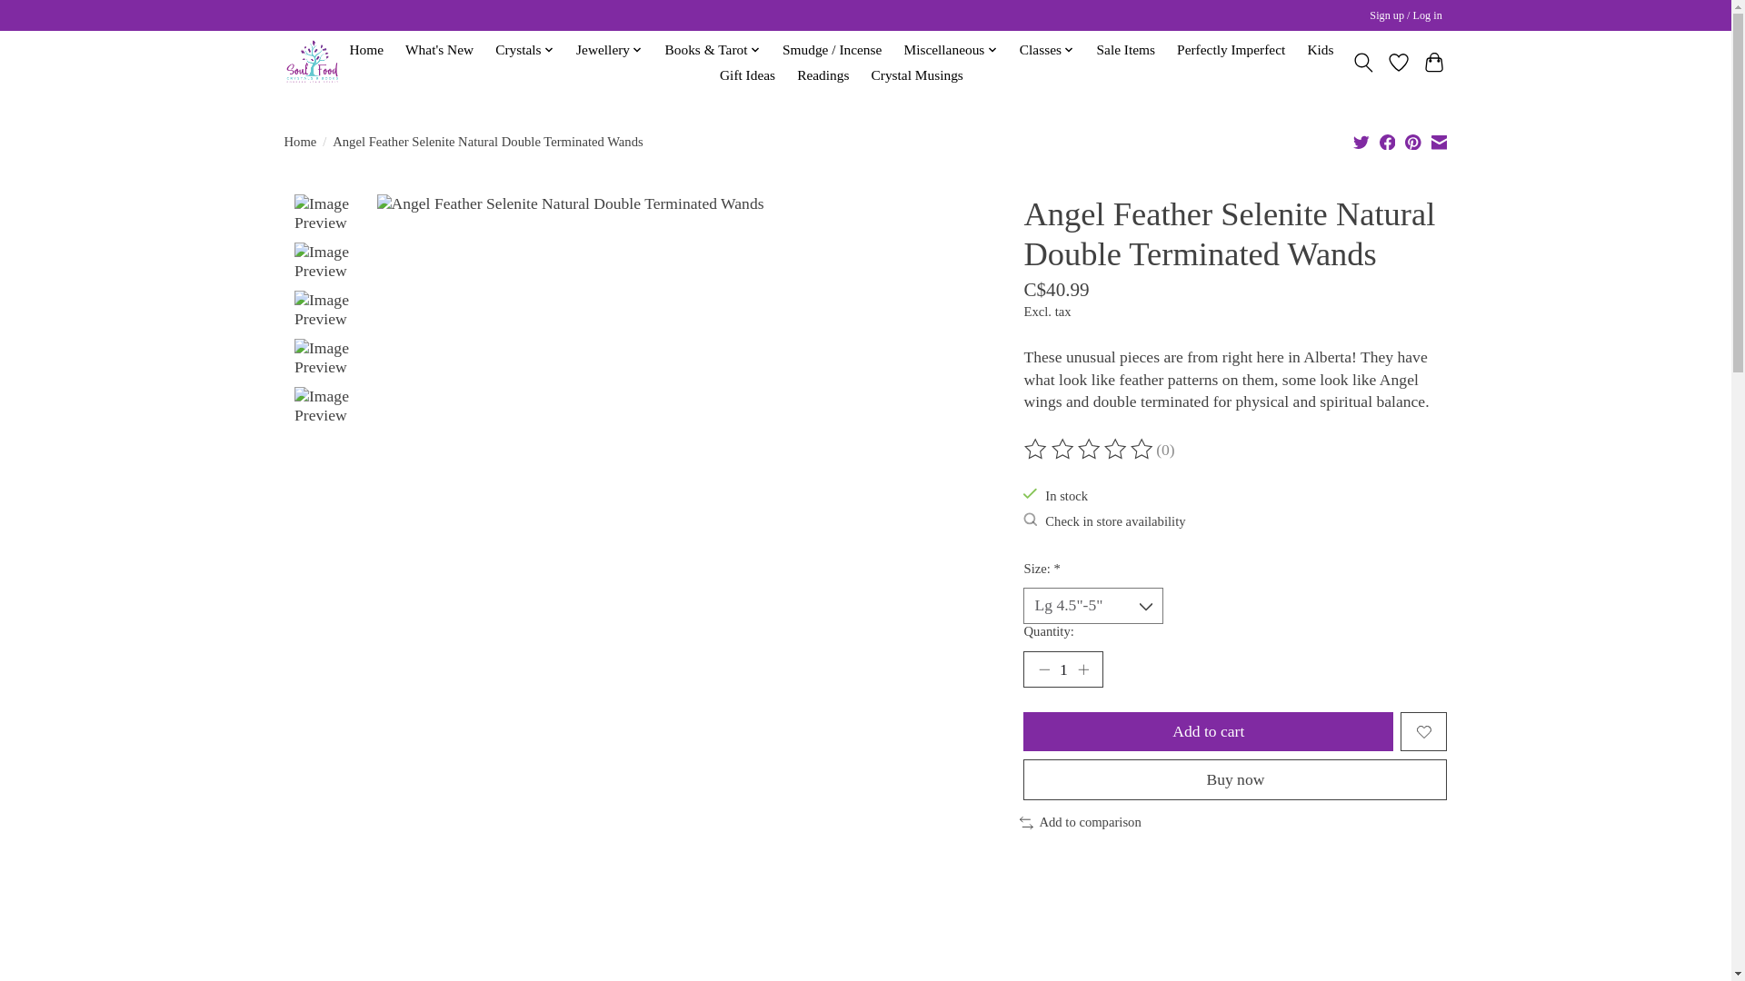 The image size is (1745, 981). What do you see at coordinates (609, 50) in the screenshot?
I see `Jewellery` at bounding box center [609, 50].